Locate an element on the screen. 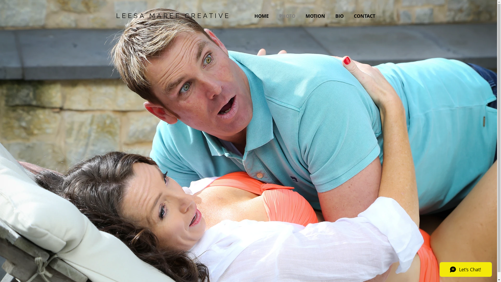 The image size is (501, 282). HOME is located at coordinates (263, 16).